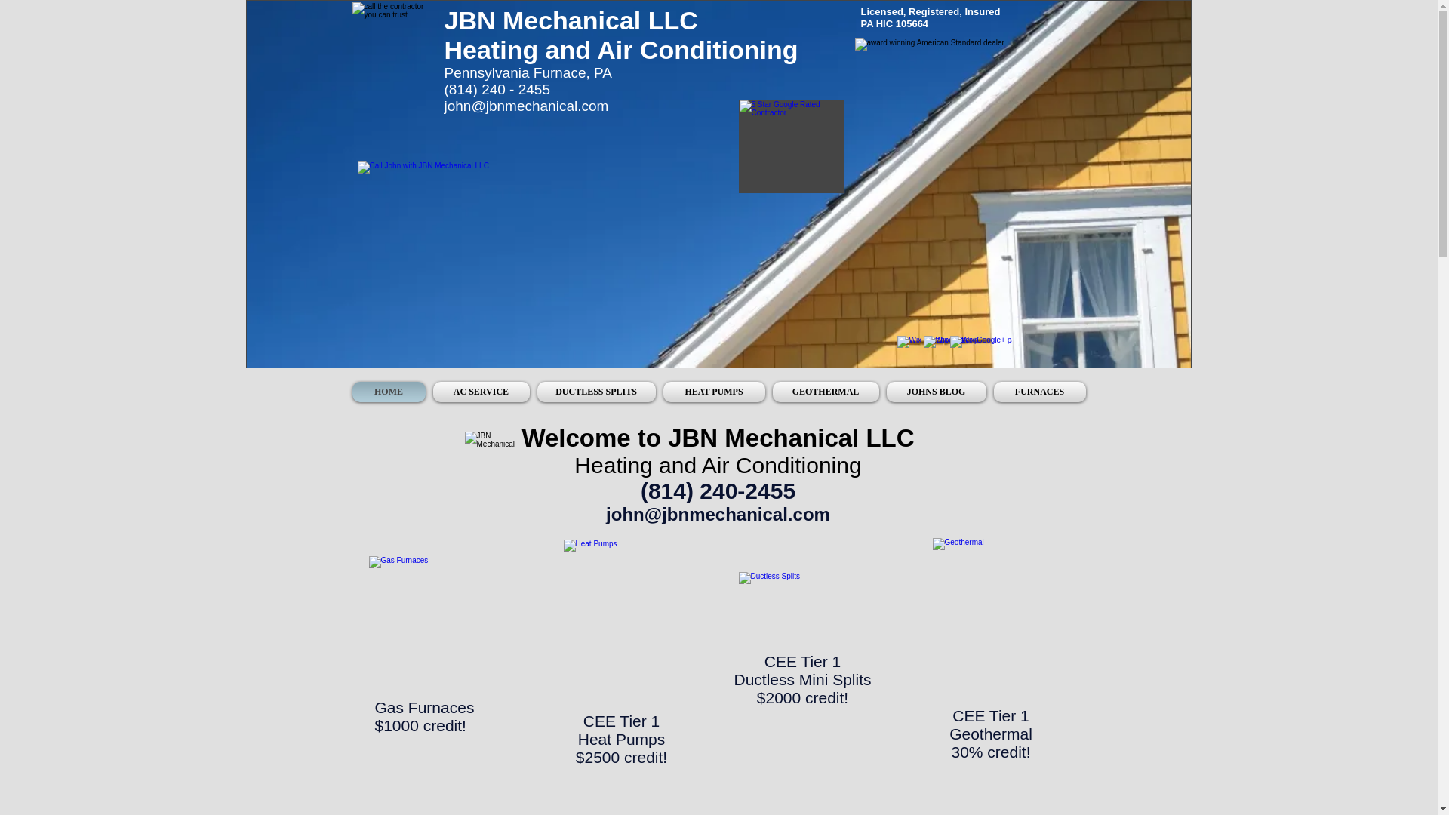  Describe the element at coordinates (1037, 392) in the screenshot. I see `FURNACES` at that location.